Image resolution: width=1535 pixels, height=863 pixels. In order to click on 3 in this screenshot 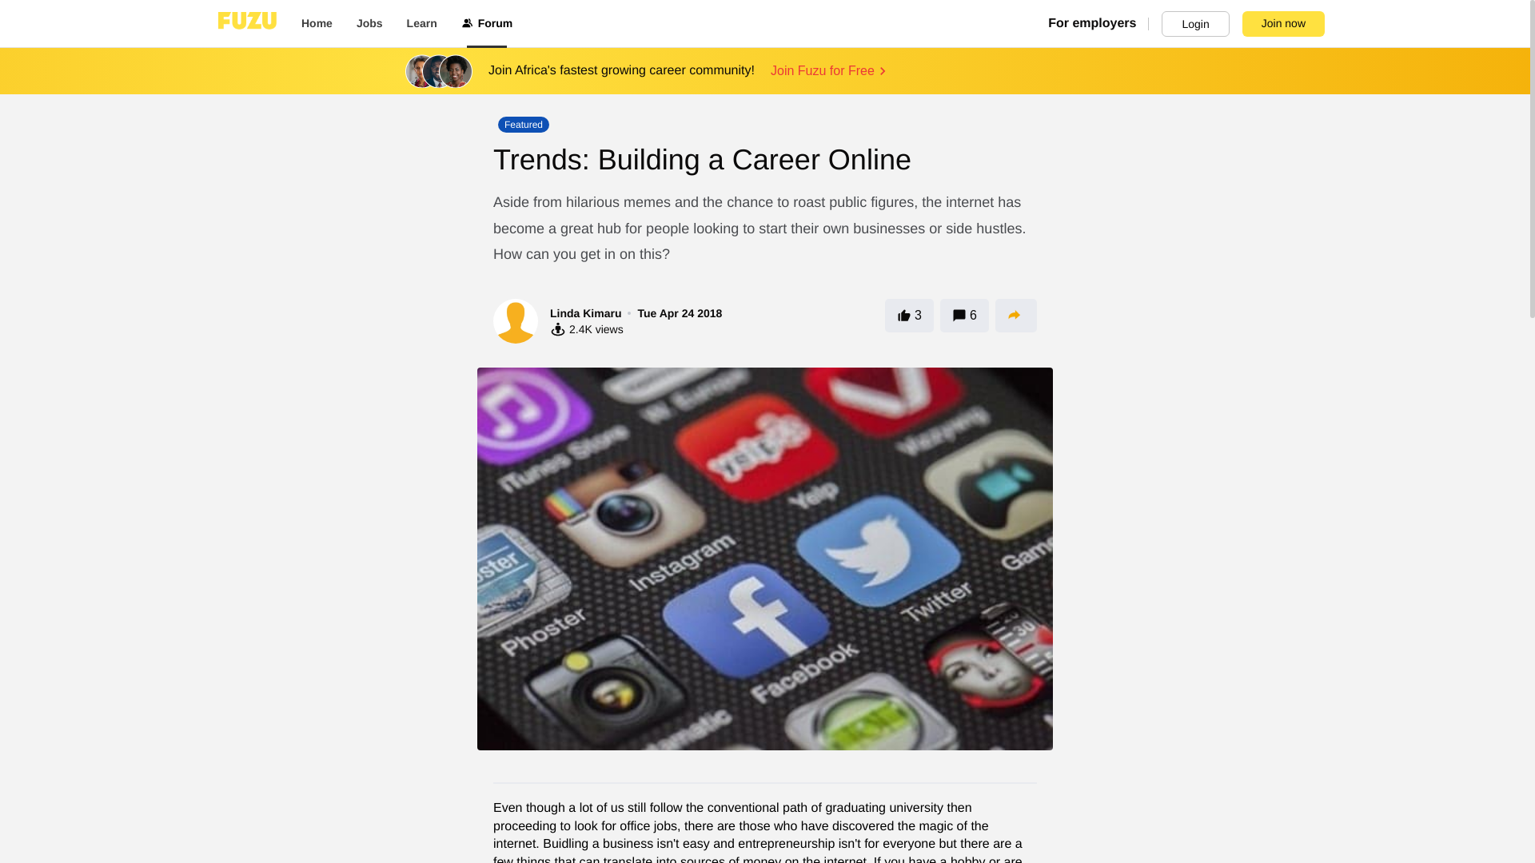, I will do `click(909, 315)`.